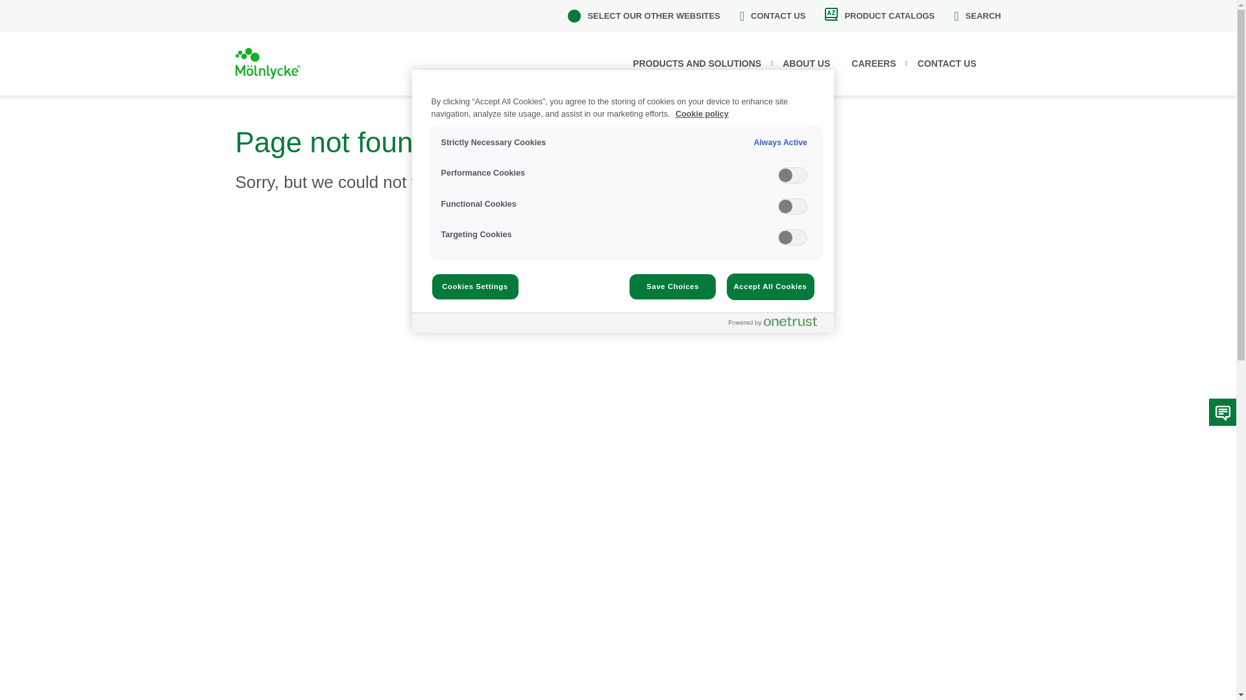 Image resolution: width=1246 pixels, height=700 pixels. What do you see at coordinates (772, 321) in the screenshot?
I see `Powered by OneTrust Opens in a new Tab` at bounding box center [772, 321].